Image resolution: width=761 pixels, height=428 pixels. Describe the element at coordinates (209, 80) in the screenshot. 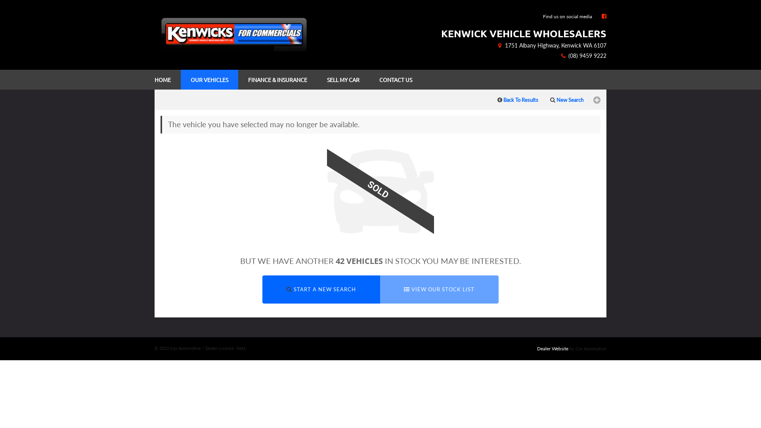

I see `OUR VEHICLES` at that location.